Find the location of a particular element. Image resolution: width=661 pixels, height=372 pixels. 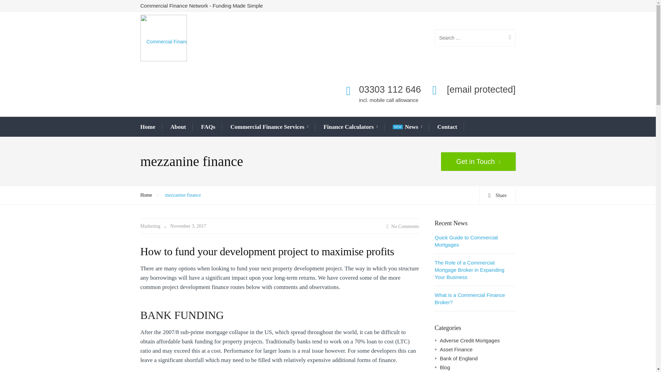

03303 112 646 is located at coordinates (390, 90).